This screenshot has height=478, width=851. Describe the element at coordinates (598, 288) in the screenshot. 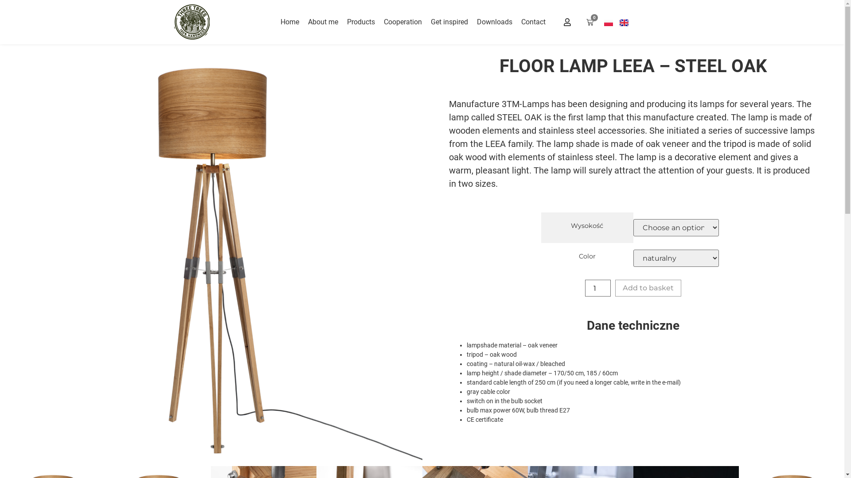

I see `Qty` at that location.